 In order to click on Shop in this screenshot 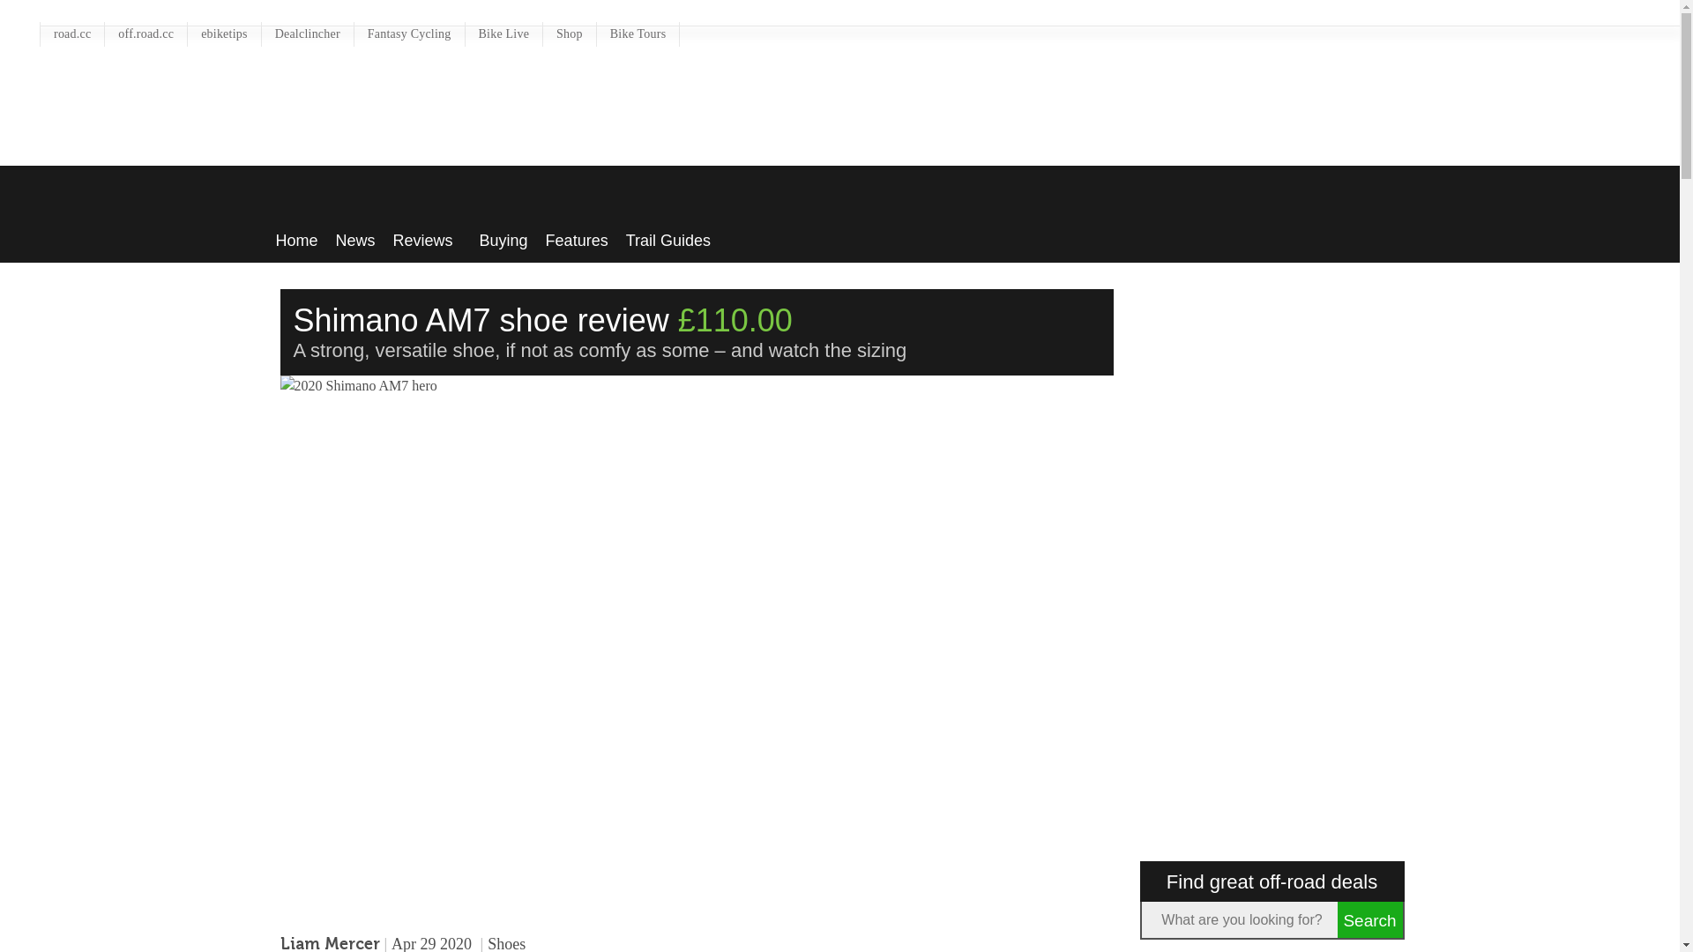, I will do `click(570, 33)`.